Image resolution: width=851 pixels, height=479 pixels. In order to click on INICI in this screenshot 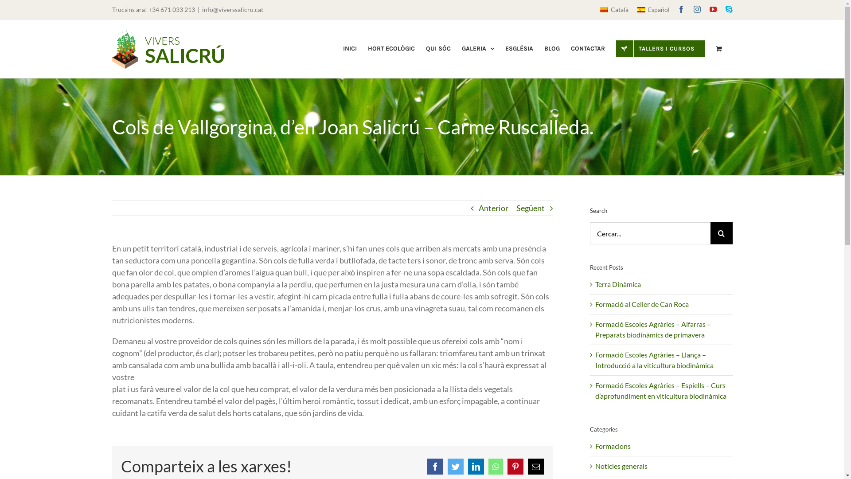, I will do `click(350, 49)`.